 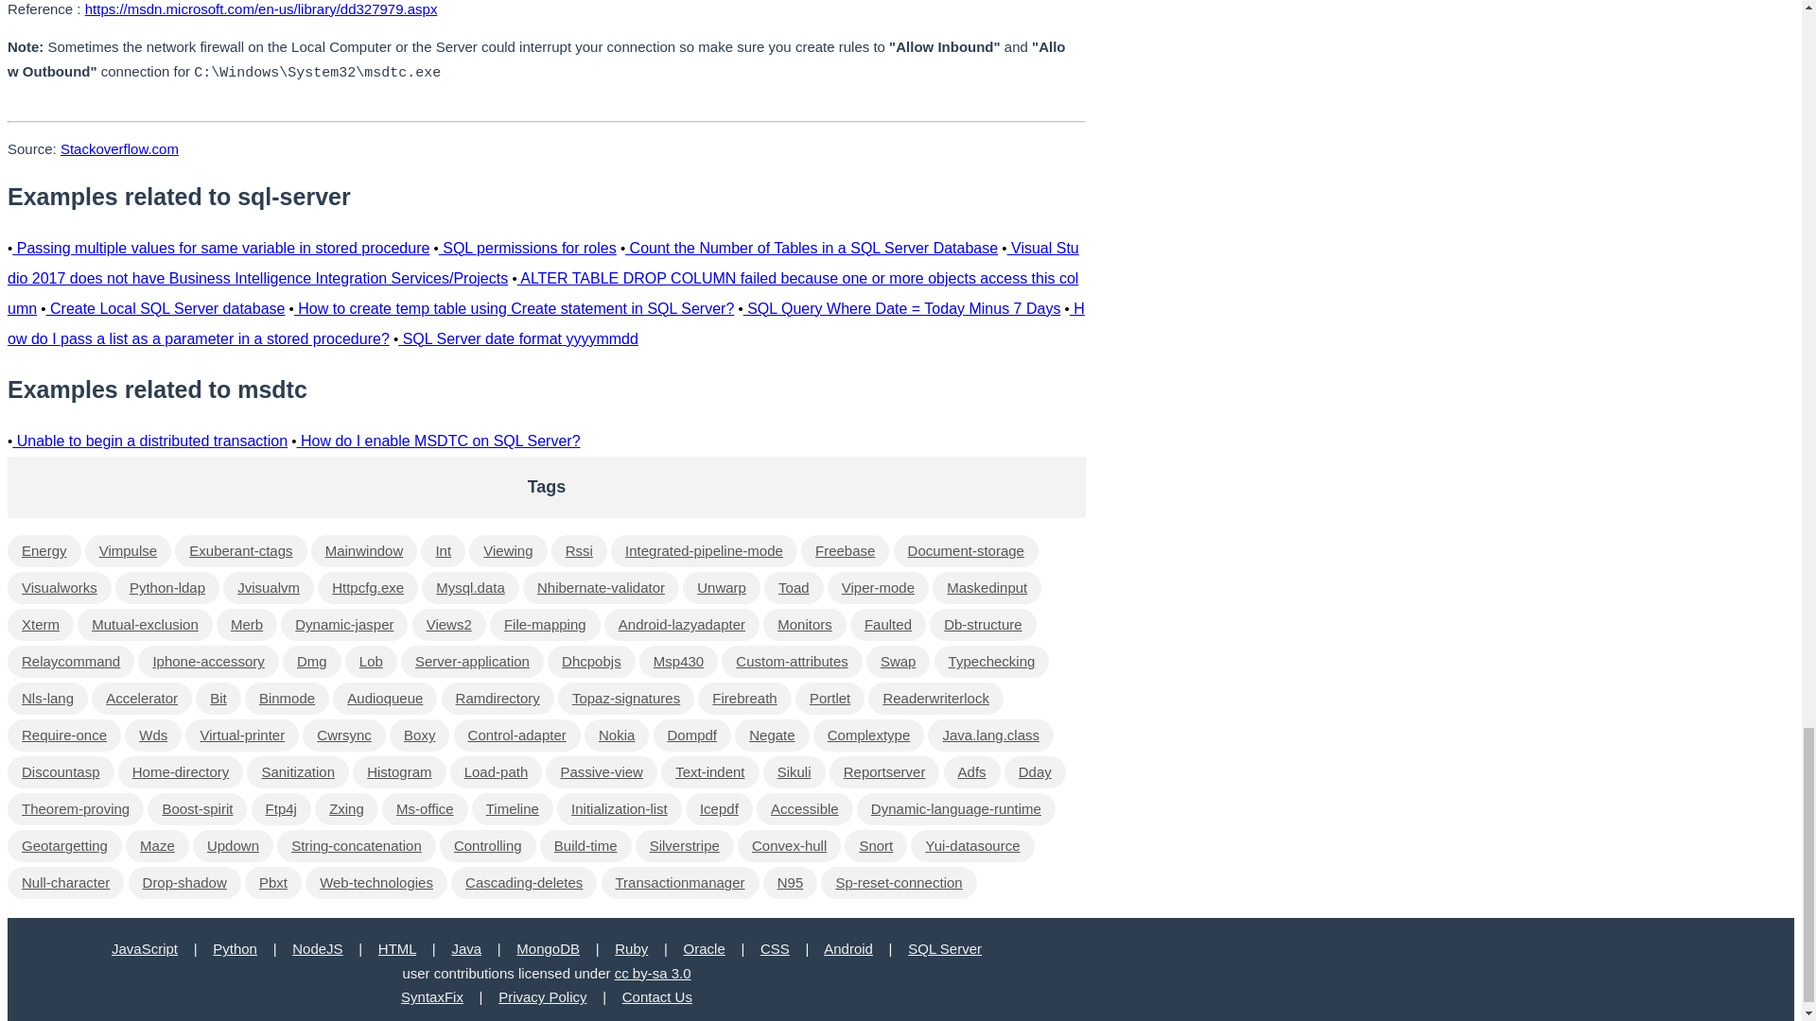 I want to click on Create Local SQL Server database, so click(x=166, y=308).